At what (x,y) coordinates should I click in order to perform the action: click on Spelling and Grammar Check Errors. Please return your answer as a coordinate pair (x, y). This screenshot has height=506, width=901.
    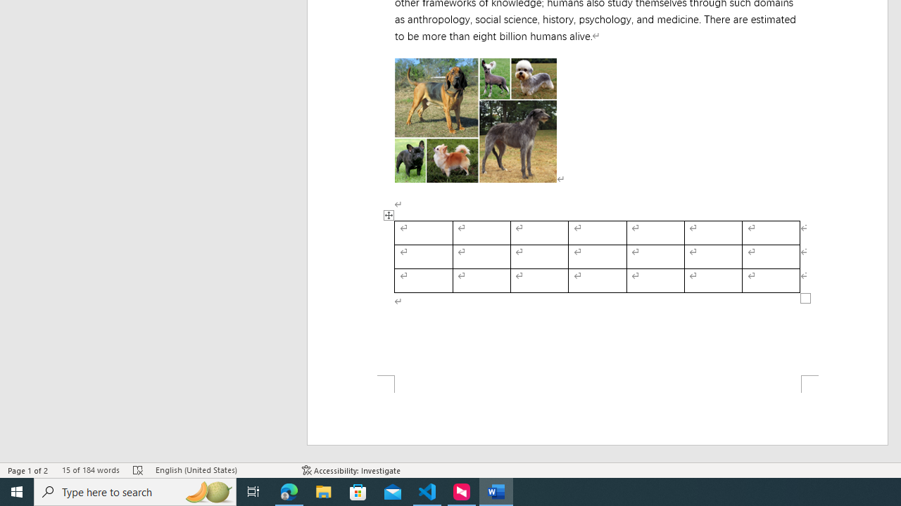
    Looking at the image, I should click on (138, 469).